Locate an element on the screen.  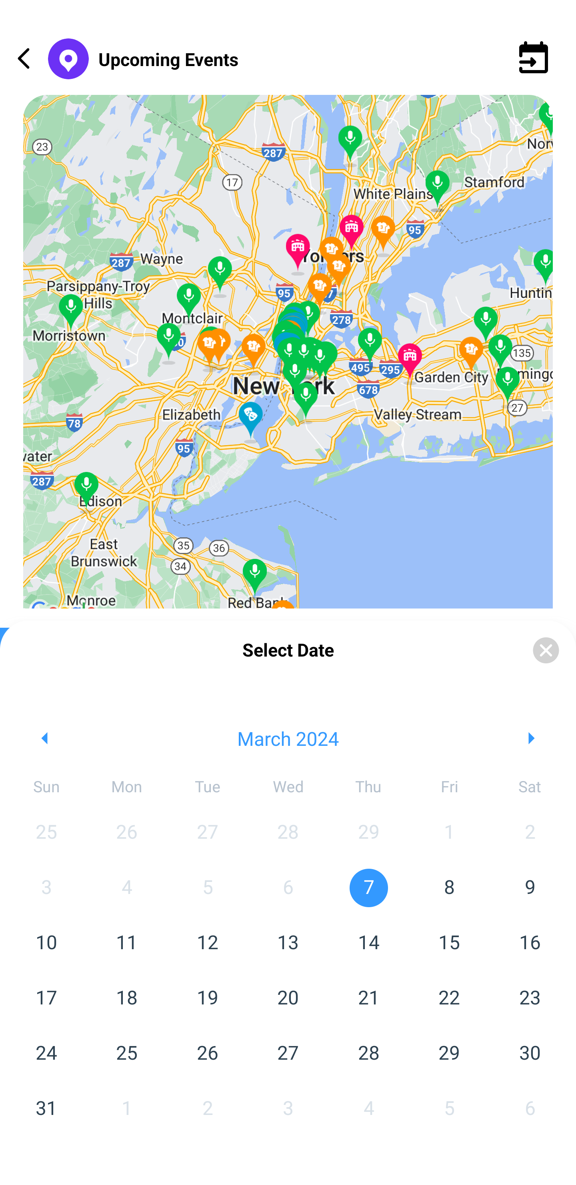
 Friday 8 March 2024  8 is located at coordinates (449, 888).